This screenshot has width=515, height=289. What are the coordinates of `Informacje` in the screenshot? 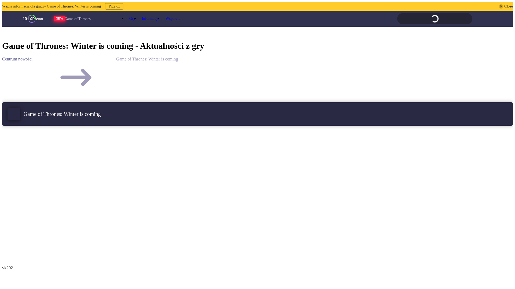 It's located at (150, 19).